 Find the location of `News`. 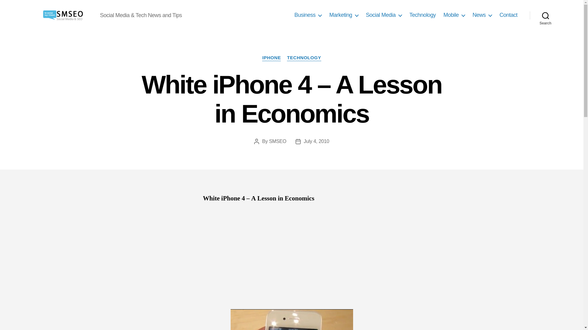

News is located at coordinates (482, 15).